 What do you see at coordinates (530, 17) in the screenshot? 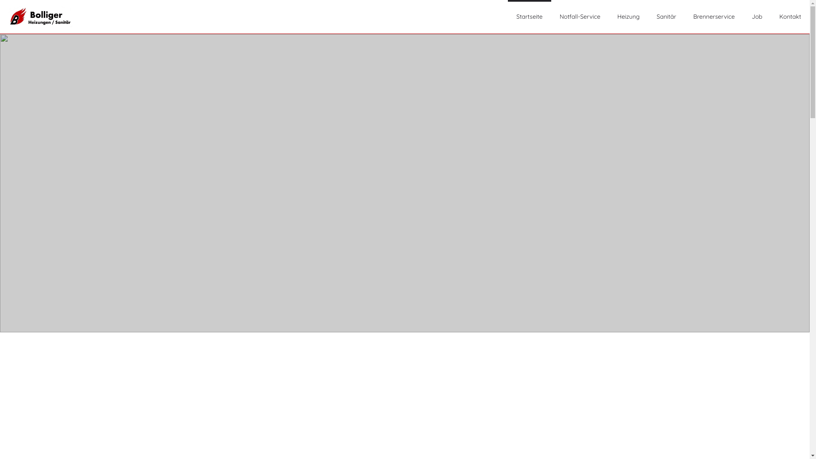
I see `Startseite` at bounding box center [530, 17].